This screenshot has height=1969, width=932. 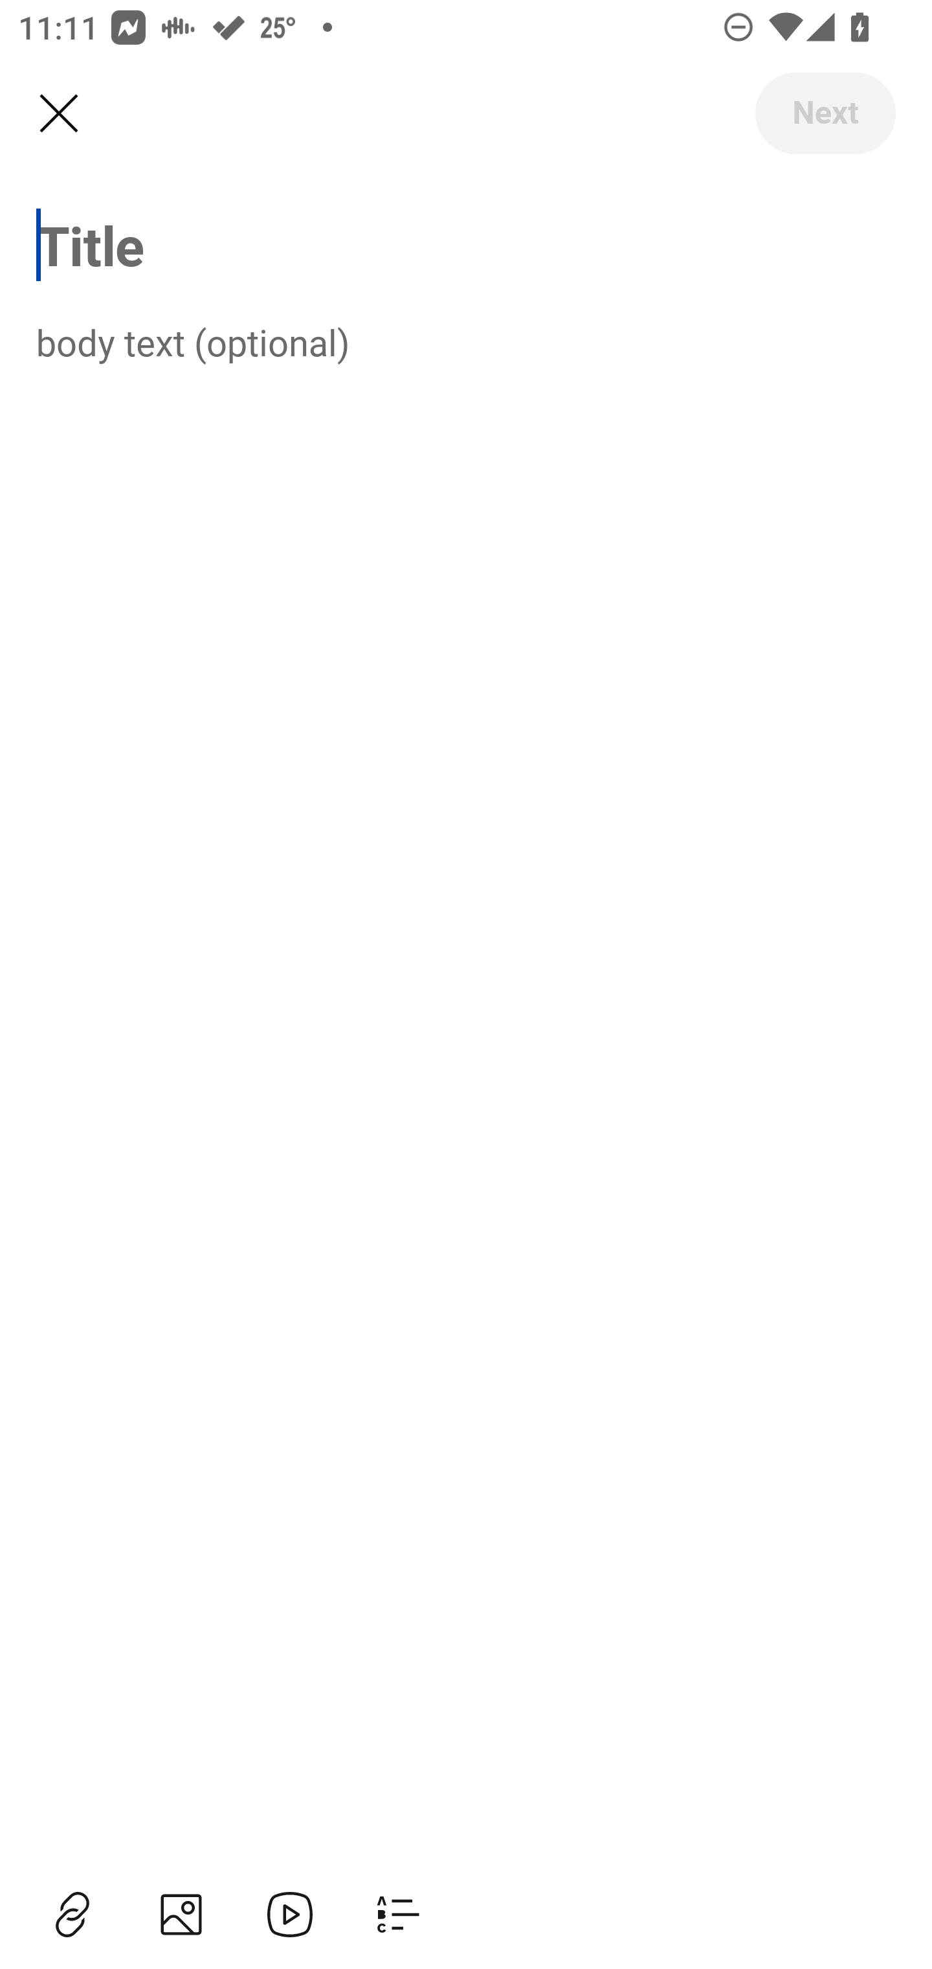 What do you see at coordinates (58, 114) in the screenshot?
I see `Close` at bounding box center [58, 114].